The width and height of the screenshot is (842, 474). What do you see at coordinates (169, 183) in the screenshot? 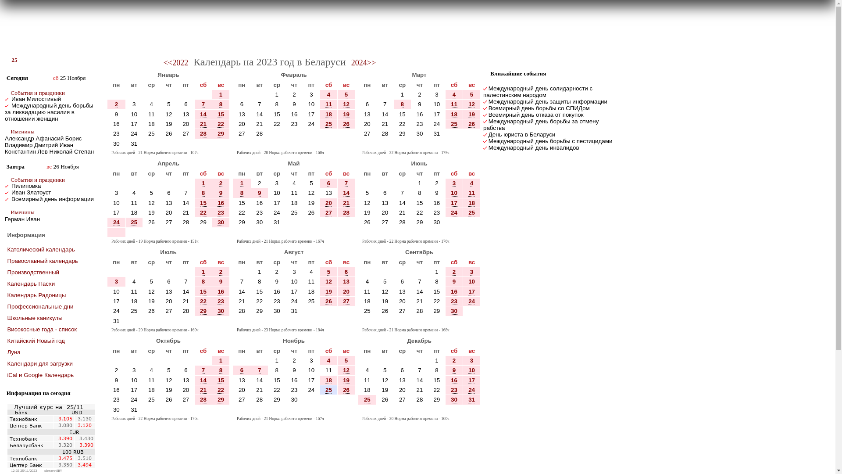
I see ` ` at bounding box center [169, 183].